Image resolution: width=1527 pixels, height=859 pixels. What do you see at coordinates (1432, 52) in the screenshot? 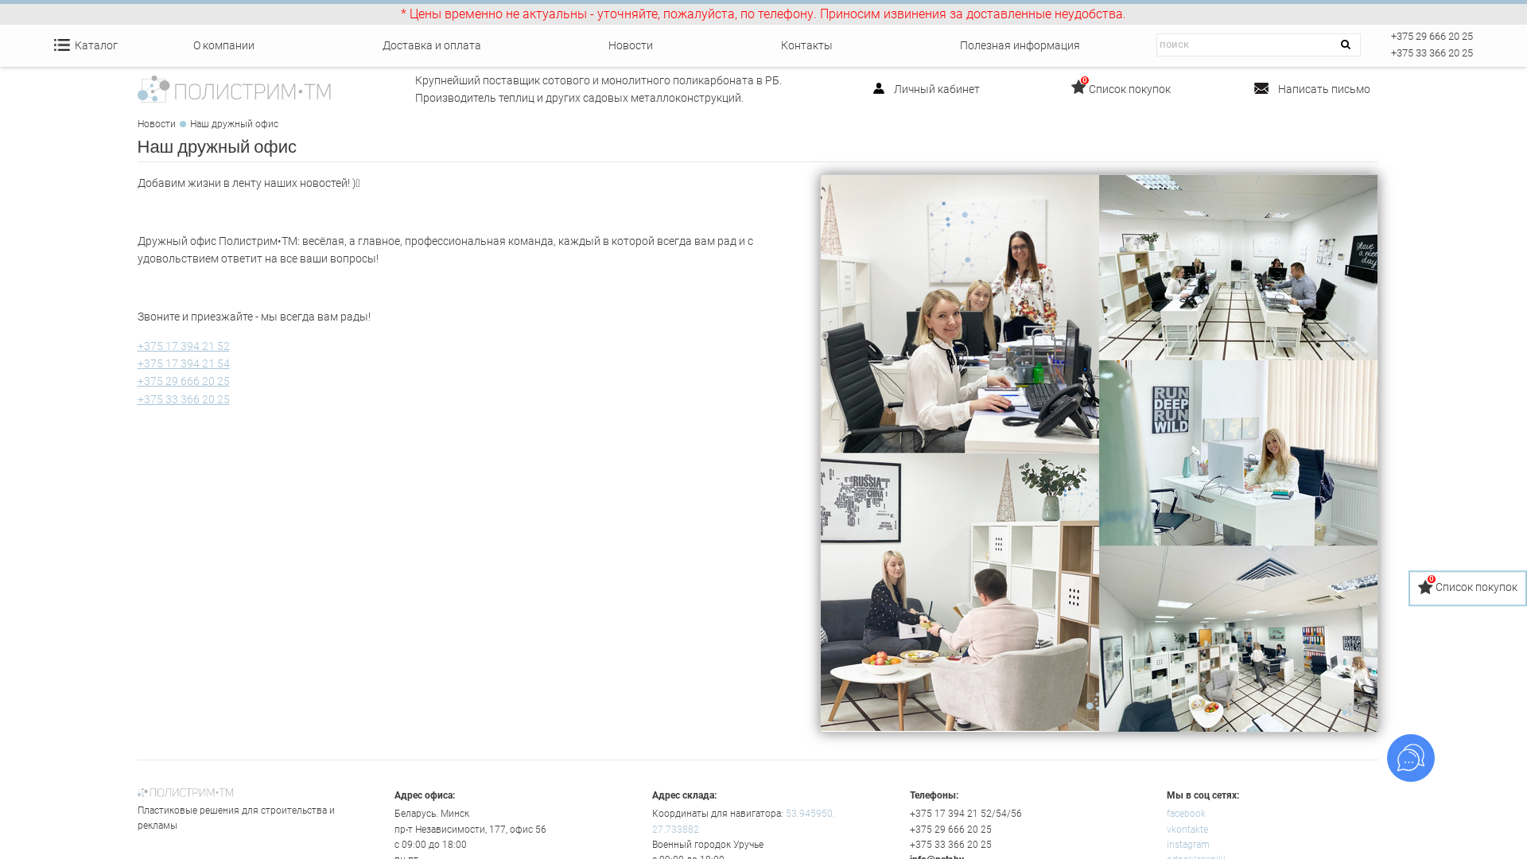
I see `+375 33 366 20 25` at bounding box center [1432, 52].